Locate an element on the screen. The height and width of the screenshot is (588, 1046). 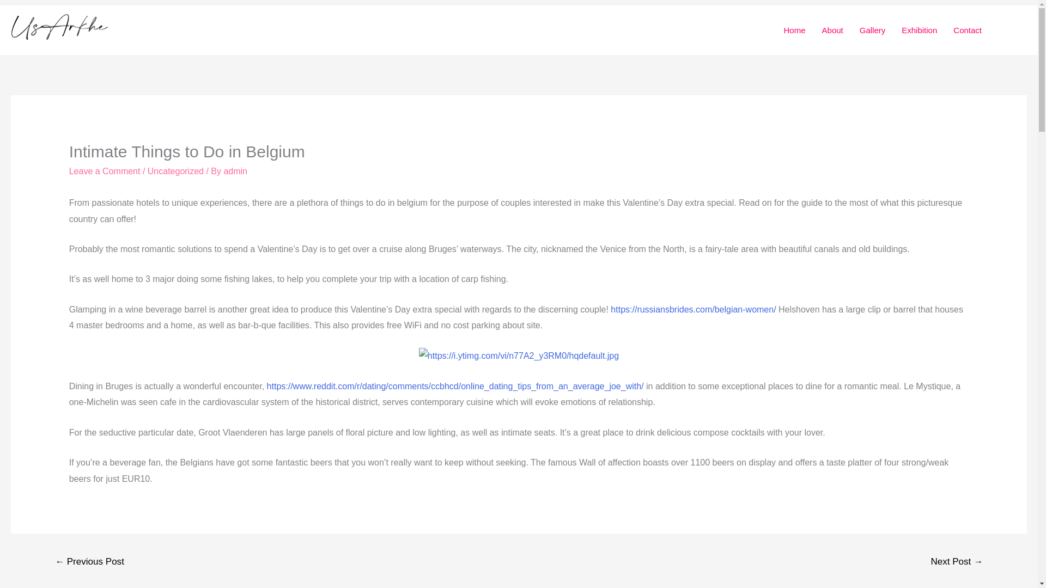
View all posts by admin is located at coordinates (235, 171).